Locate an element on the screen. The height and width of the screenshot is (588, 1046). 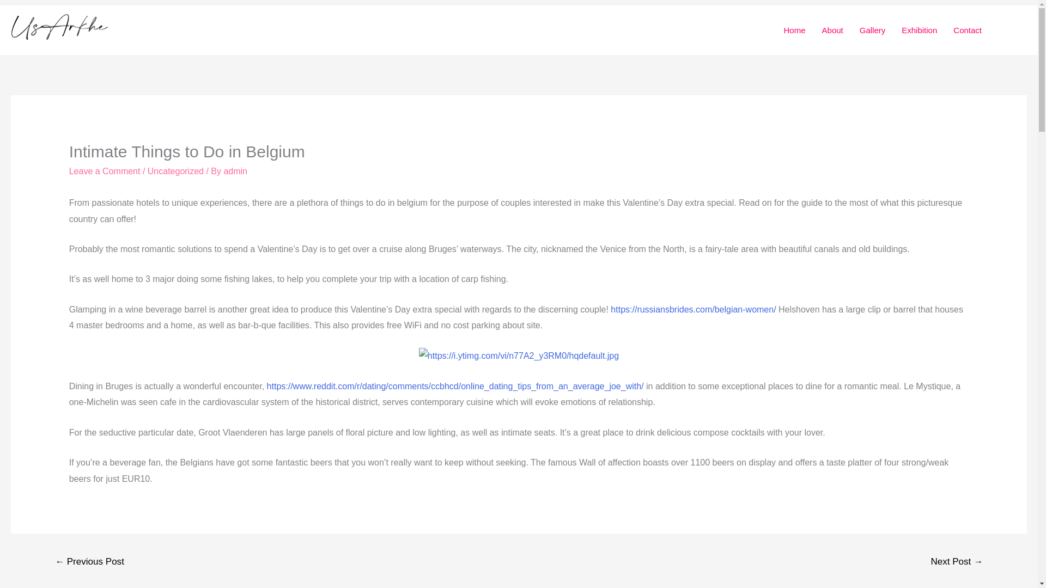
View all posts by admin is located at coordinates (235, 171).